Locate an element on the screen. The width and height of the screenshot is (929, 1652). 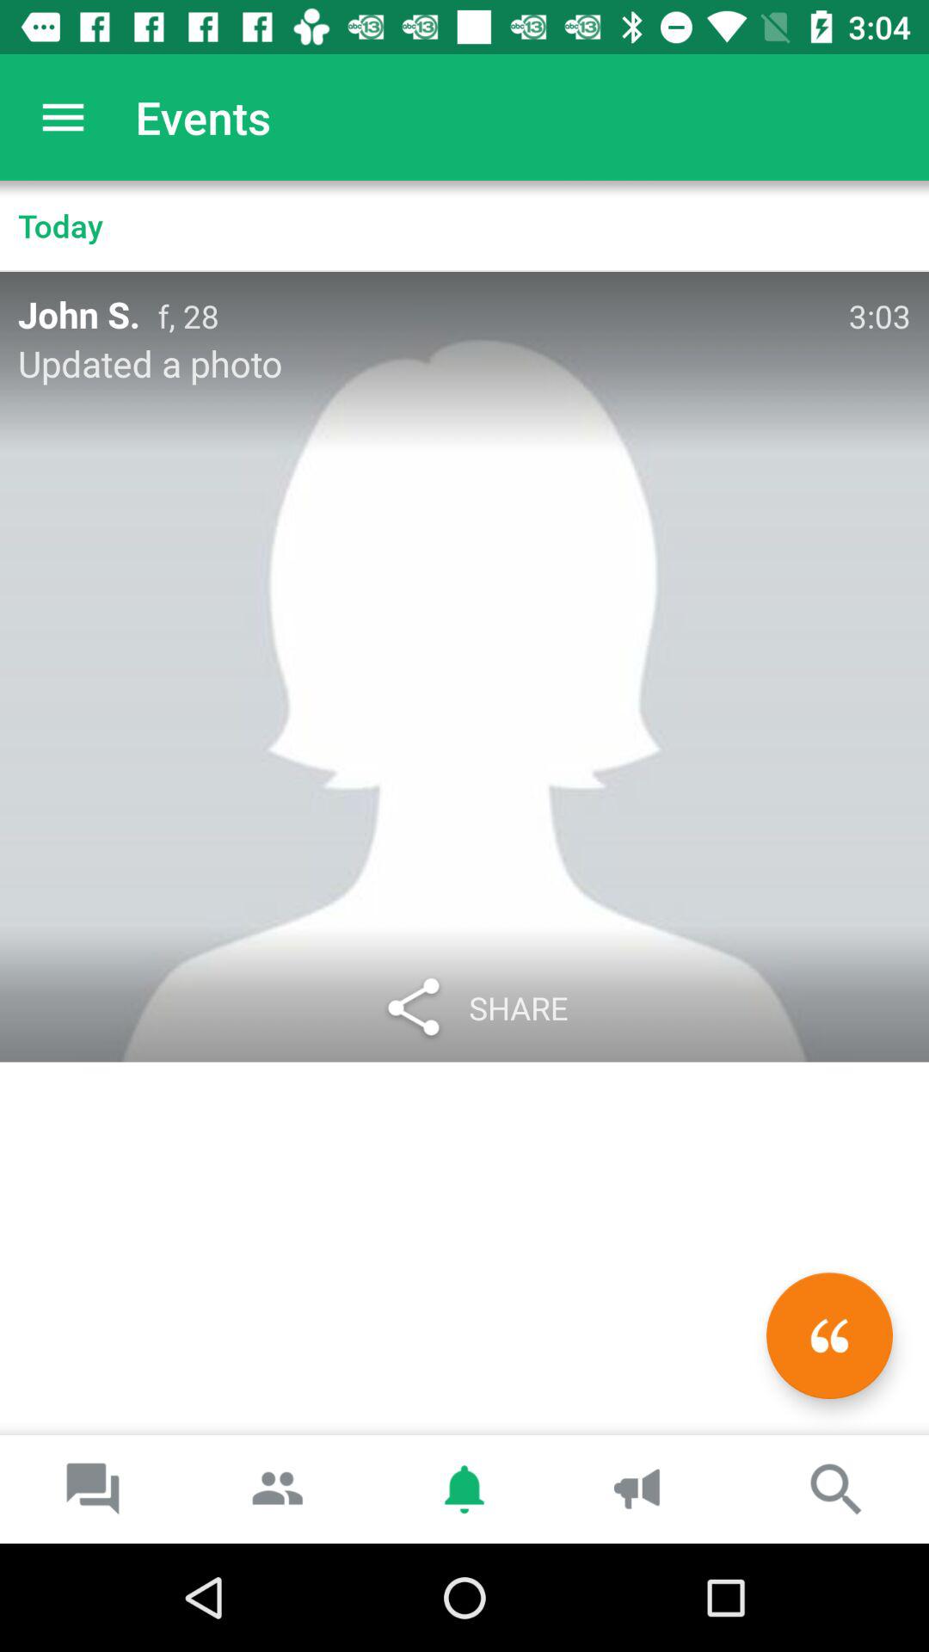
add caption is located at coordinates (829, 1335).